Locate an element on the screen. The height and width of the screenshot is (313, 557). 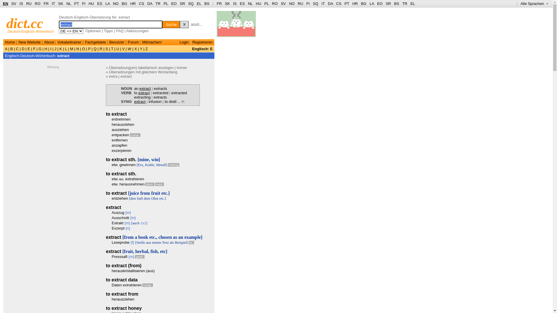
Login is located at coordinates (184, 42).